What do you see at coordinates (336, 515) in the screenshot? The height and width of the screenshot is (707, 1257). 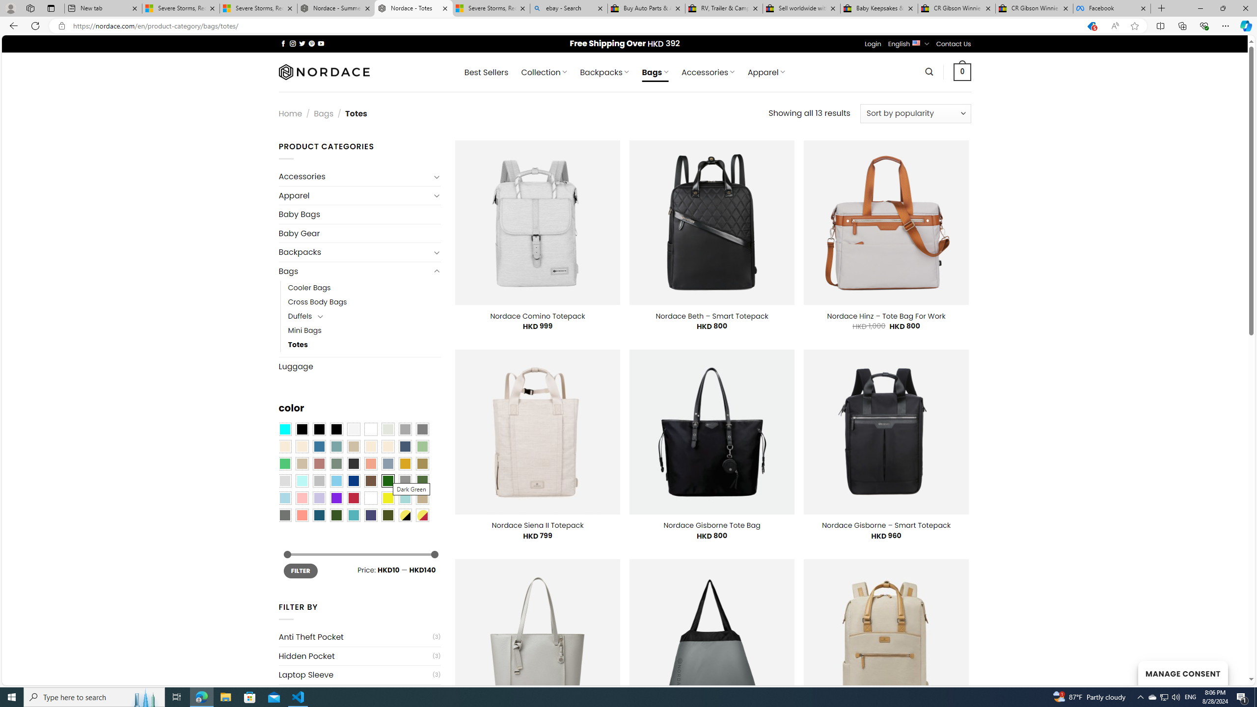 I see `Forest` at bounding box center [336, 515].